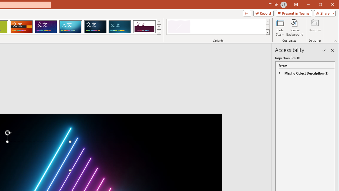 The height and width of the screenshot is (191, 339). Describe the element at coordinates (267, 32) in the screenshot. I see `Variants` at that location.